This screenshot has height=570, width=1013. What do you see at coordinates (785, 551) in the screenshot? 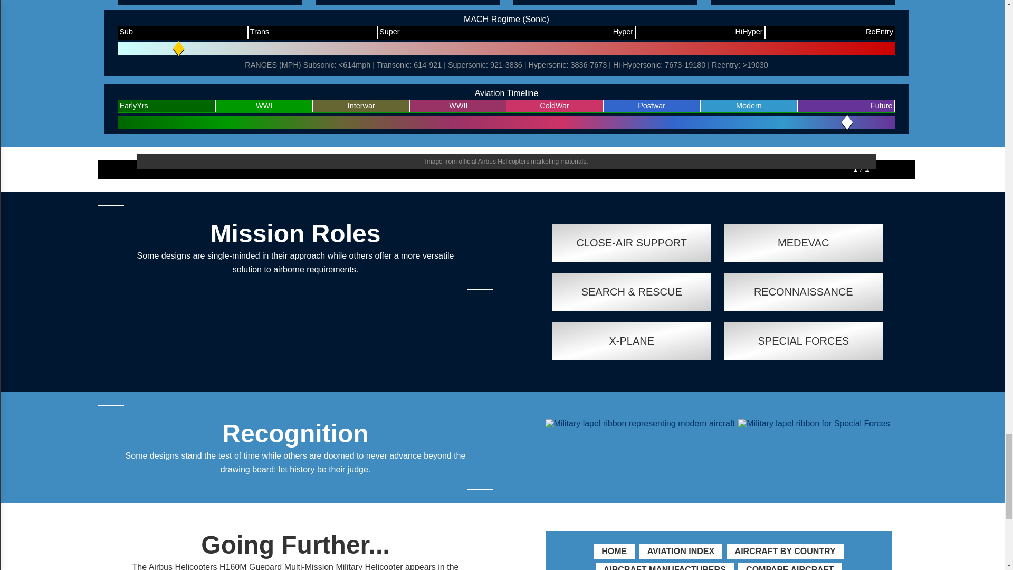
I see `AIRCRAFT BY COUNTRY` at bounding box center [785, 551].